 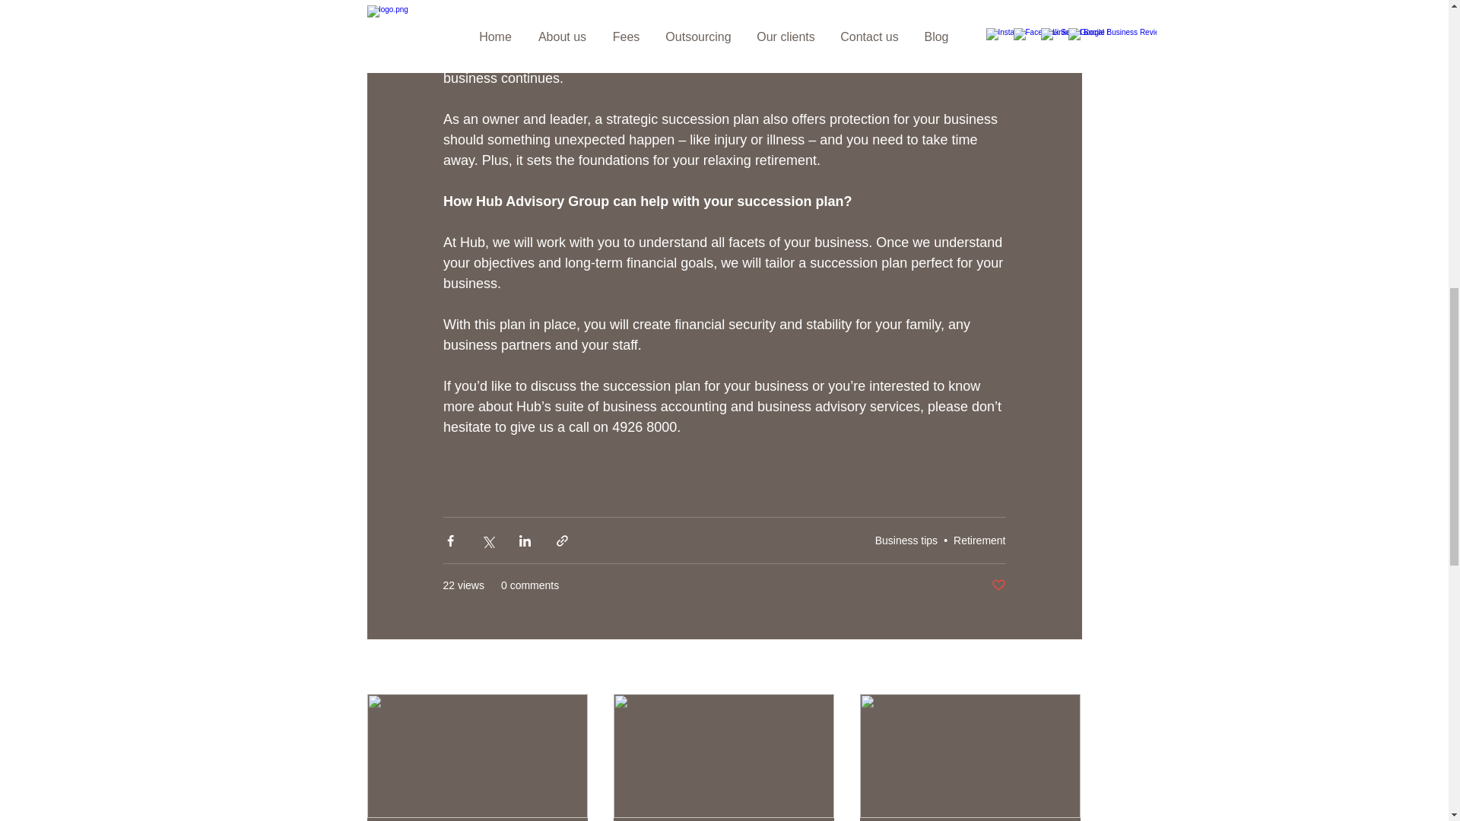 I want to click on Post not marked as liked, so click(x=998, y=585).